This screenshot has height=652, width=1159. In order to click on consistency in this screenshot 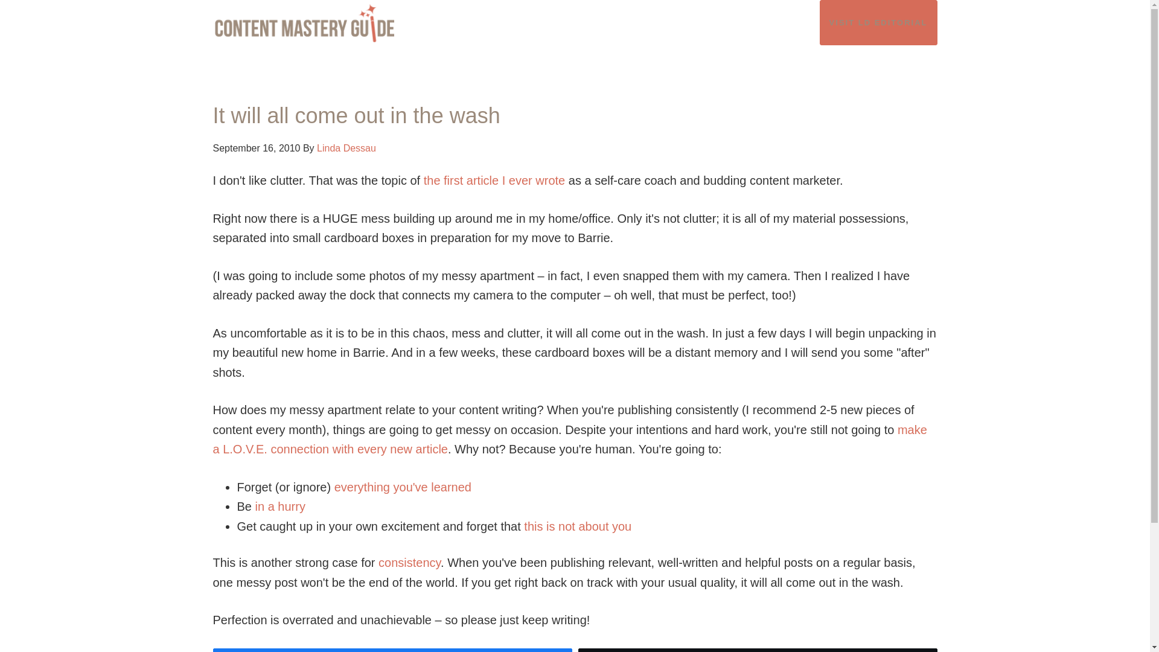, I will do `click(409, 563)`.